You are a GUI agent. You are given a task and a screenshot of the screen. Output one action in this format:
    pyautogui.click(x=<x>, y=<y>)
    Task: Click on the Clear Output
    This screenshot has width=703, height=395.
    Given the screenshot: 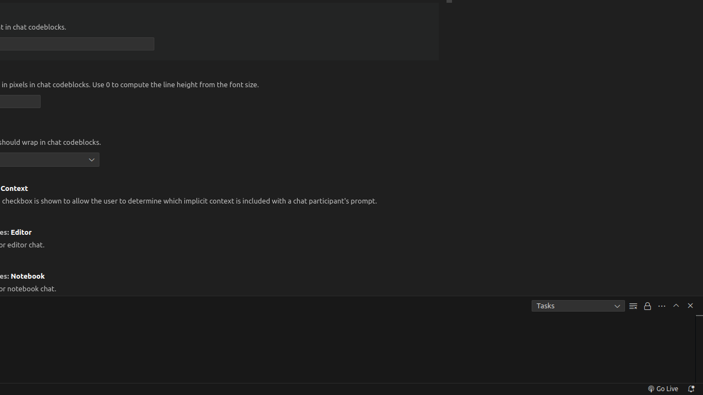 What is the action you would take?
    pyautogui.click(x=633, y=306)
    